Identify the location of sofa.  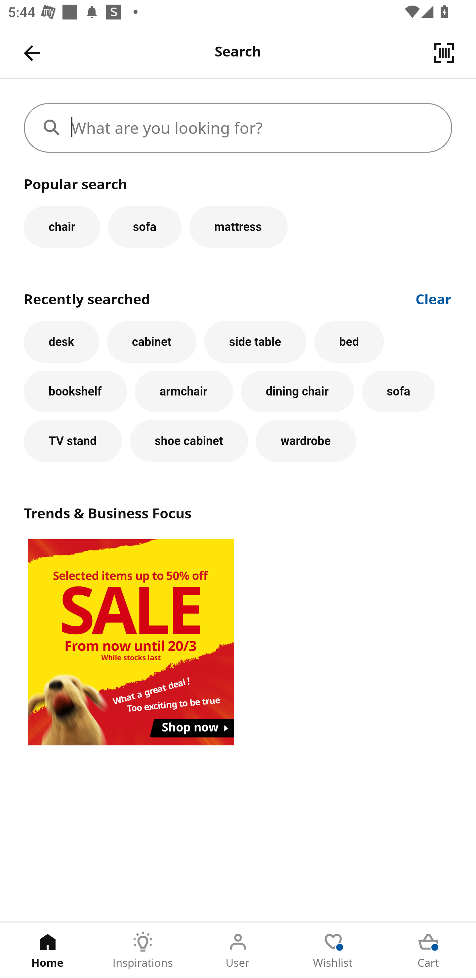
(399, 392).